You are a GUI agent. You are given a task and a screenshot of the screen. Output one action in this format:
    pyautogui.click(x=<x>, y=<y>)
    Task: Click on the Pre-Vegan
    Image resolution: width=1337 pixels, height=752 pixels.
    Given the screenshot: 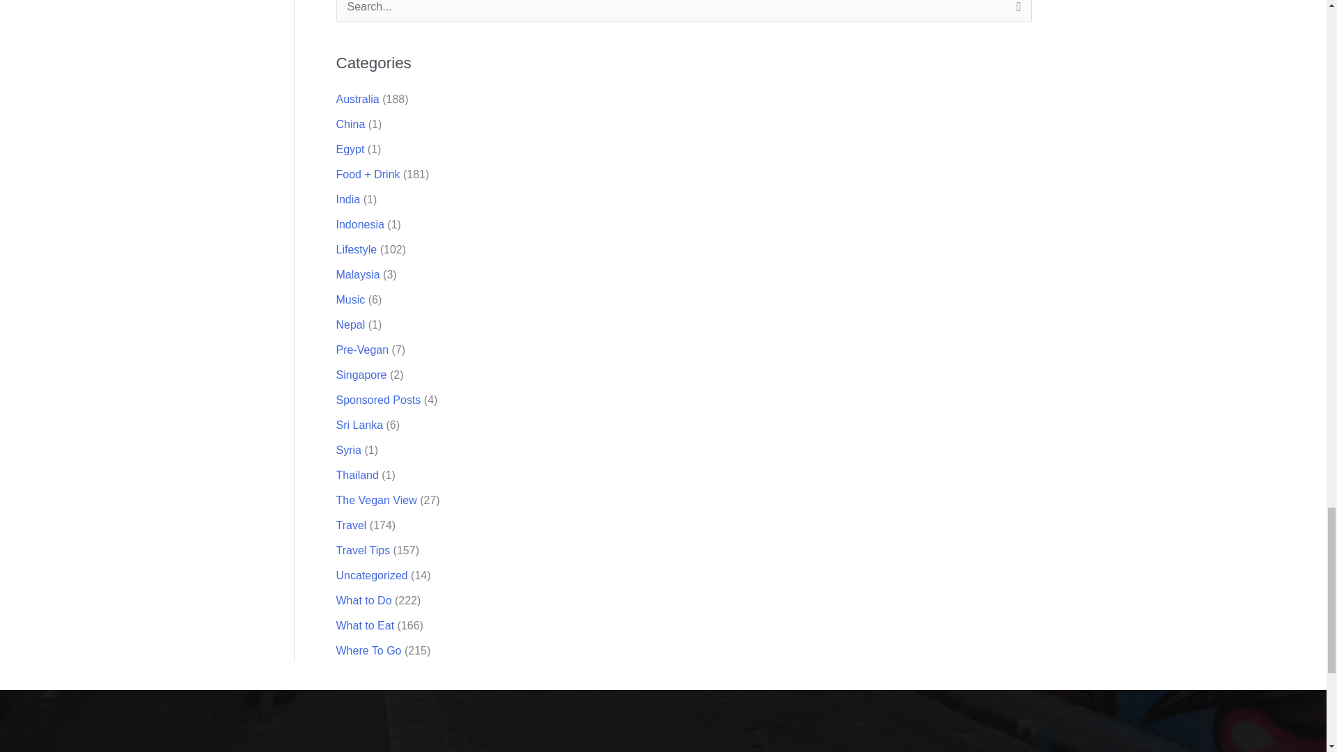 What is the action you would take?
    pyautogui.click(x=362, y=350)
    